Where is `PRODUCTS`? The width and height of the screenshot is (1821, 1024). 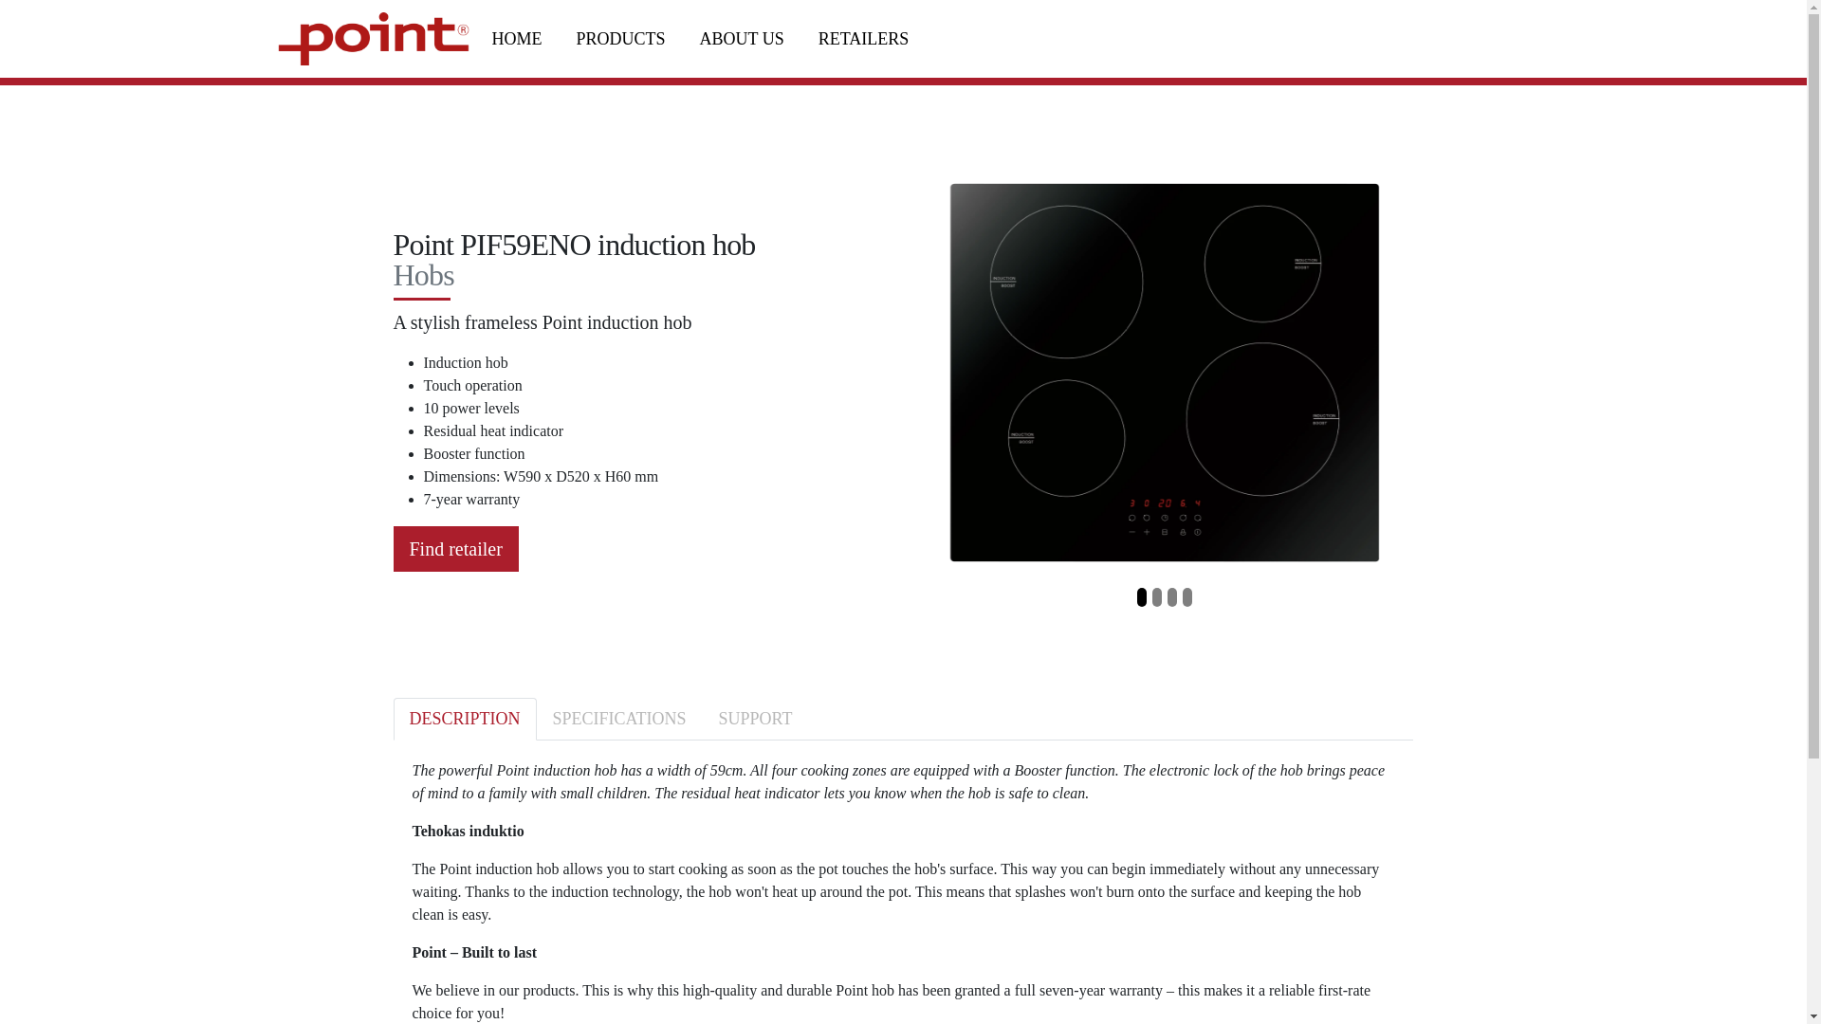 PRODUCTS is located at coordinates (620, 39).